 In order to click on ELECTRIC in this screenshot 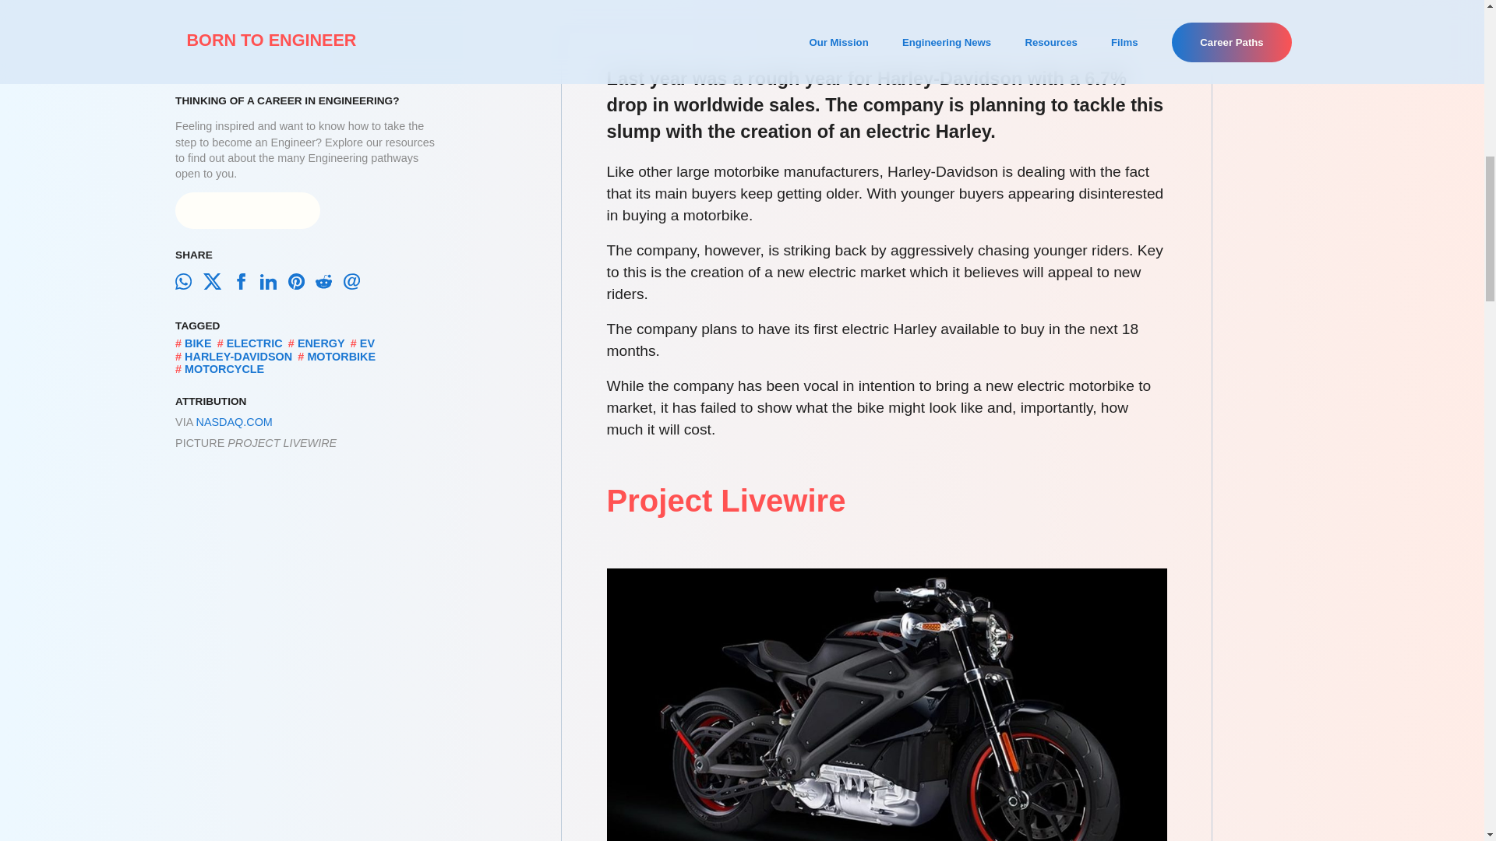, I will do `click(254, 279)`.